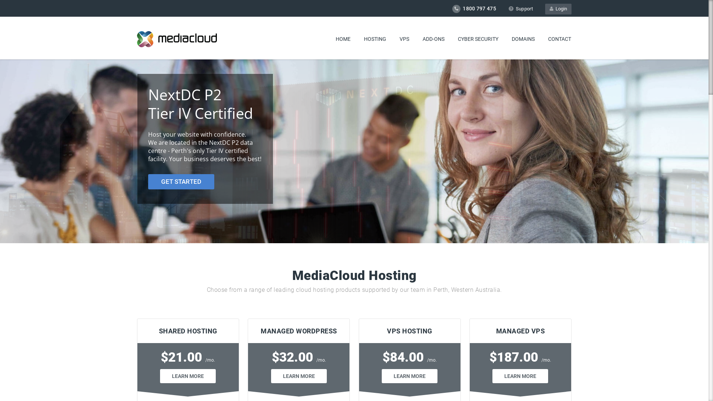  I want to click on HOME, so click(343, 39).